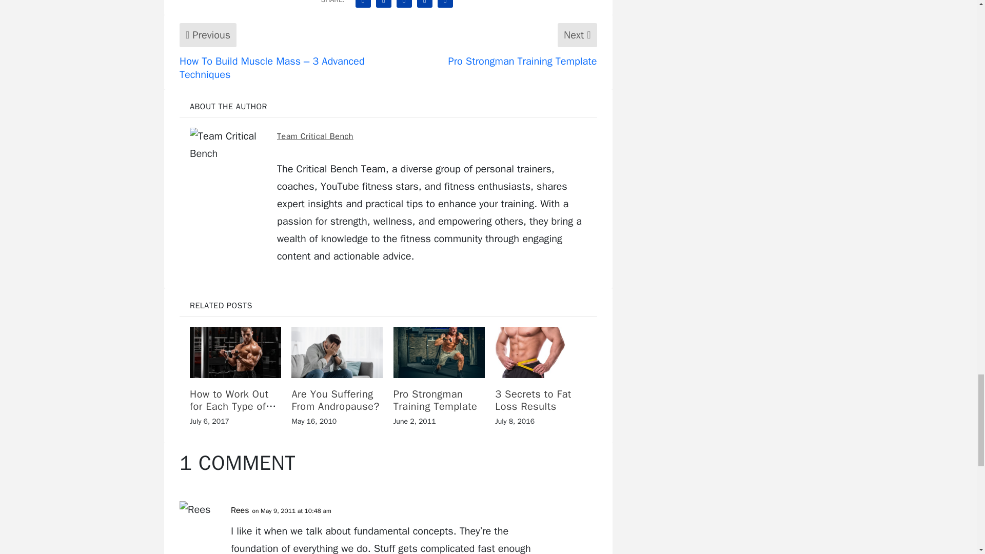 The image size is (985, 554). Describe the element at coordinates (541, 352) in the screenshot. I see `3 Secrets to Fat Loss Results` at that location.